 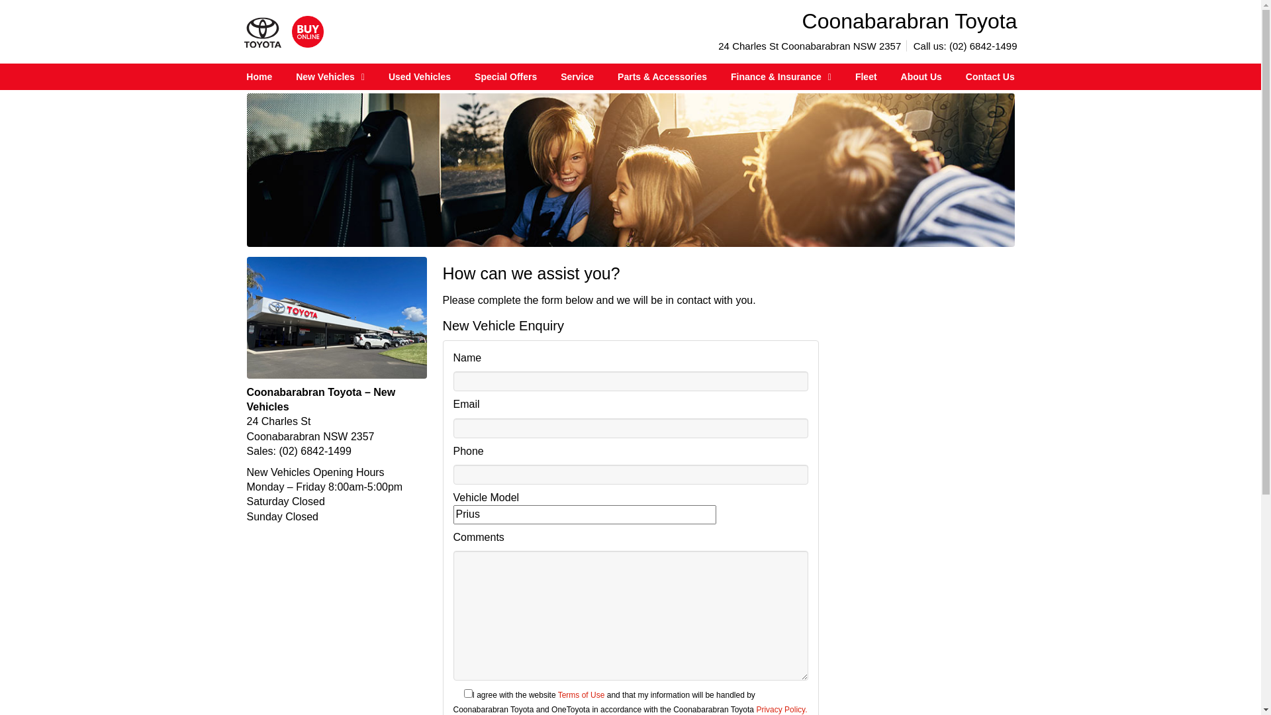 I want to click on Fleet, so click(x=866, y=77).